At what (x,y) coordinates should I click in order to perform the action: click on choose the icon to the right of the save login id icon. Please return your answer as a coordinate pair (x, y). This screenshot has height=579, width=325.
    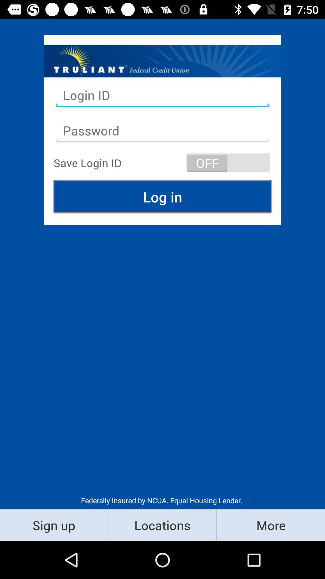
    Looking at the image, I should click on (228, 163).